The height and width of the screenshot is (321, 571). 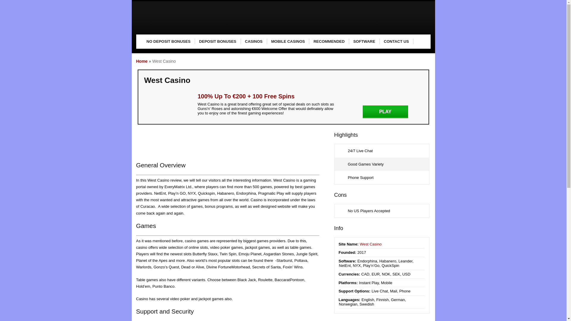 I want to click on DEPOSIT BONUSES, so click(x=218, y=42).